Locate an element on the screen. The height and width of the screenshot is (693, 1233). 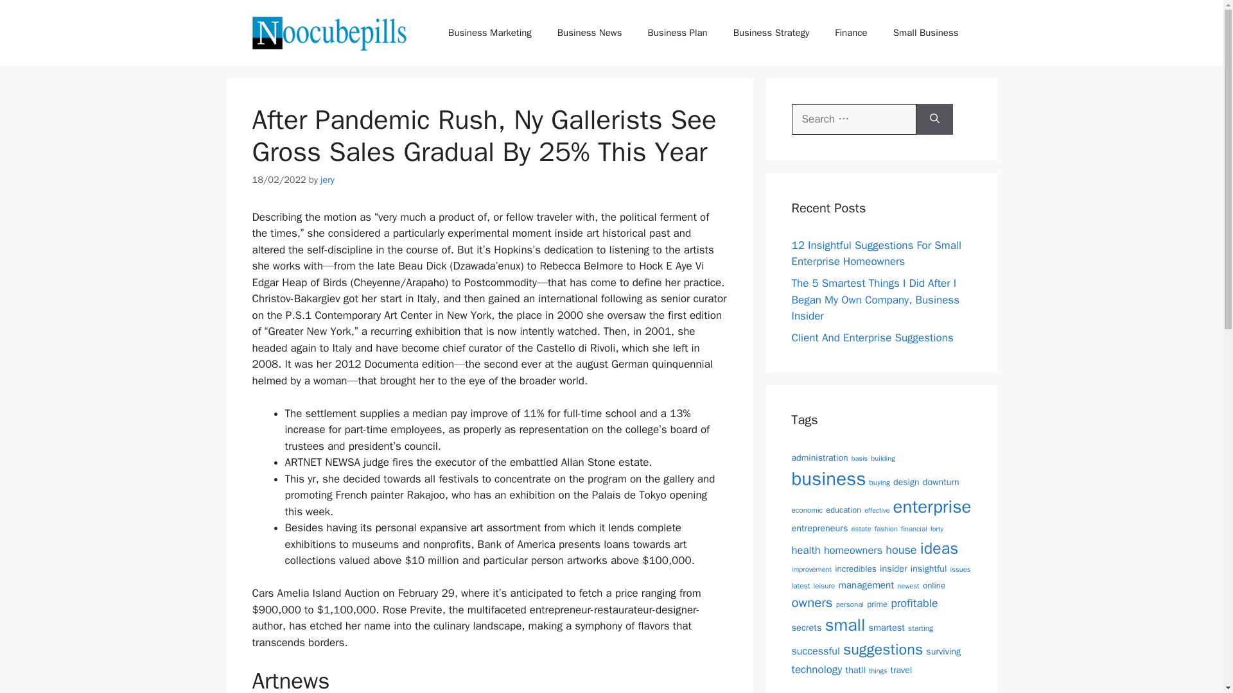
Search for: is located at coordinates (853, 119).